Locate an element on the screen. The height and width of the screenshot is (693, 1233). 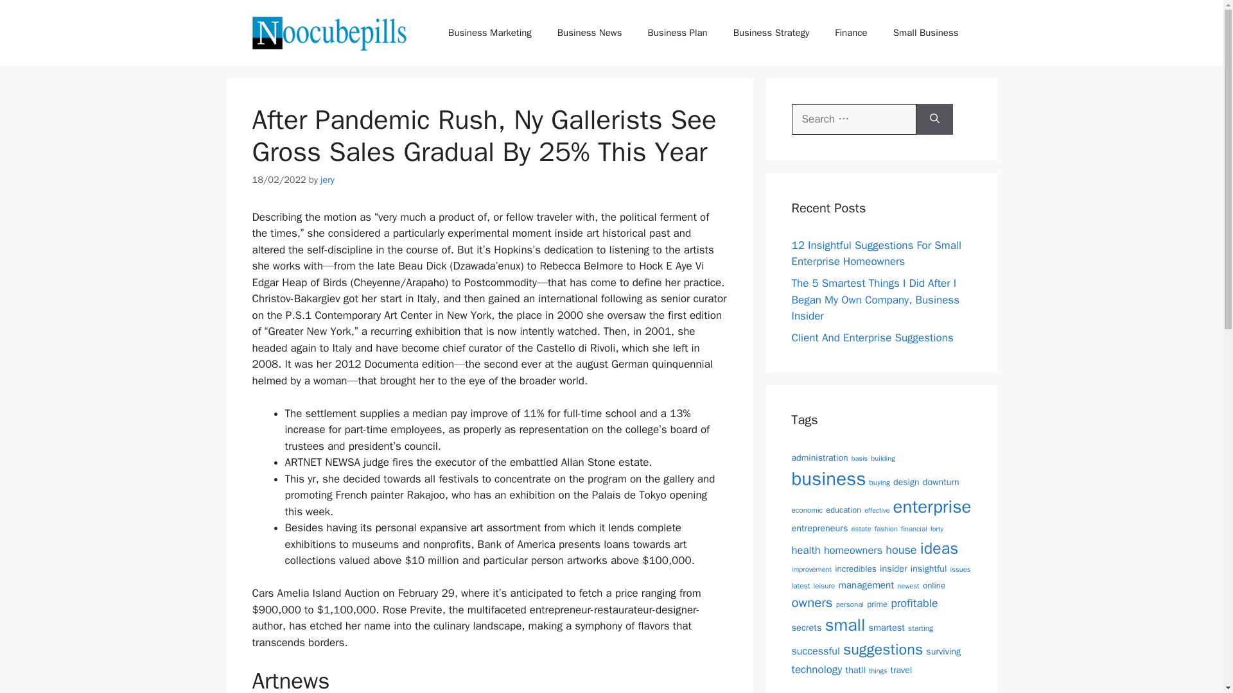
Search for: is located at coordinates (853, 119).